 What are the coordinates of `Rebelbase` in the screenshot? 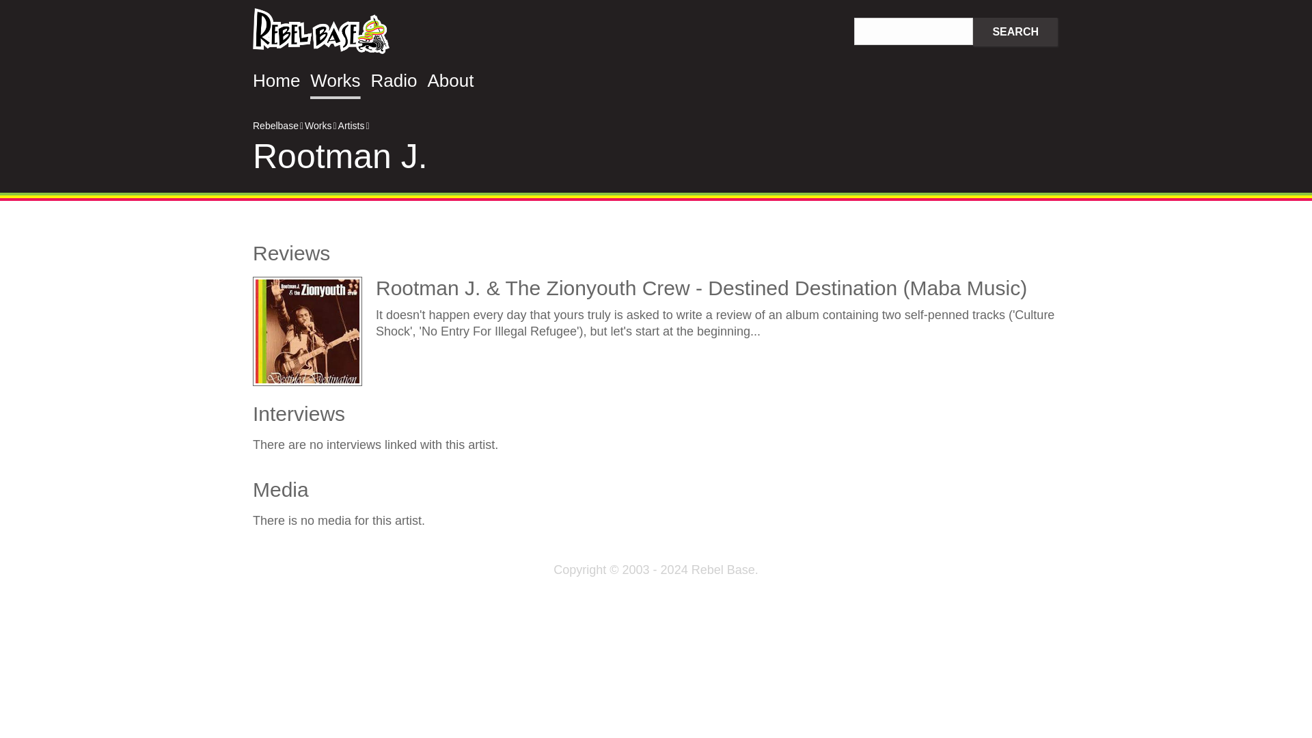 It's located at (276, 126).